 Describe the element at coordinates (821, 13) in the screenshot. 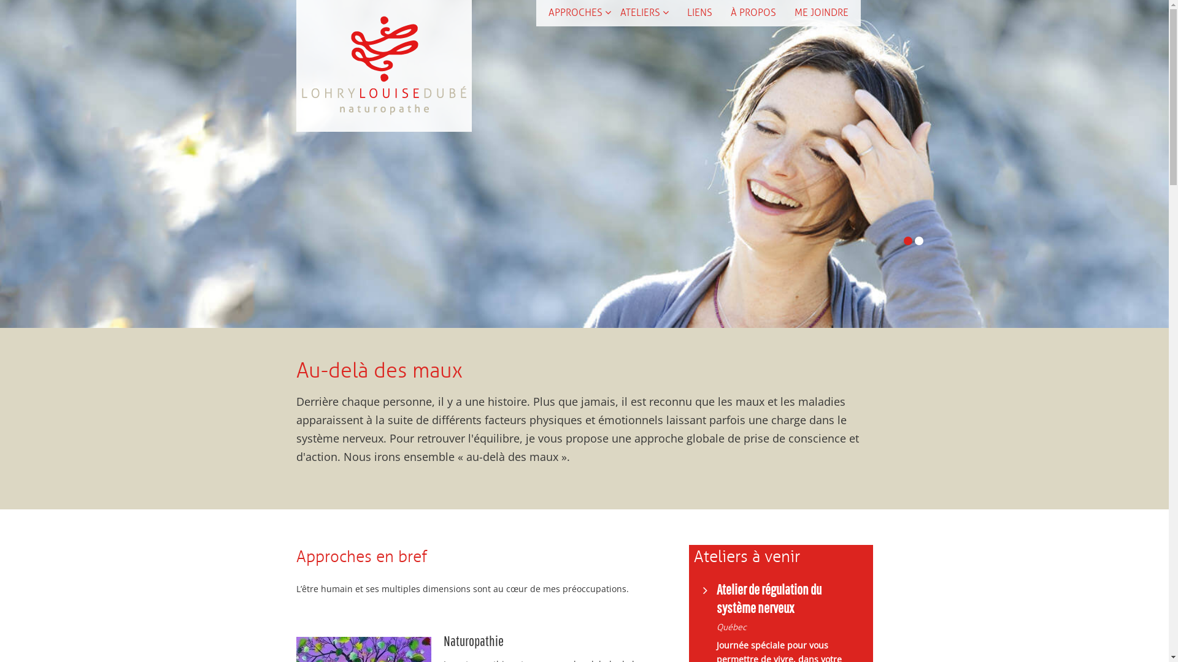

I see `ME JOINDRE` at that location.